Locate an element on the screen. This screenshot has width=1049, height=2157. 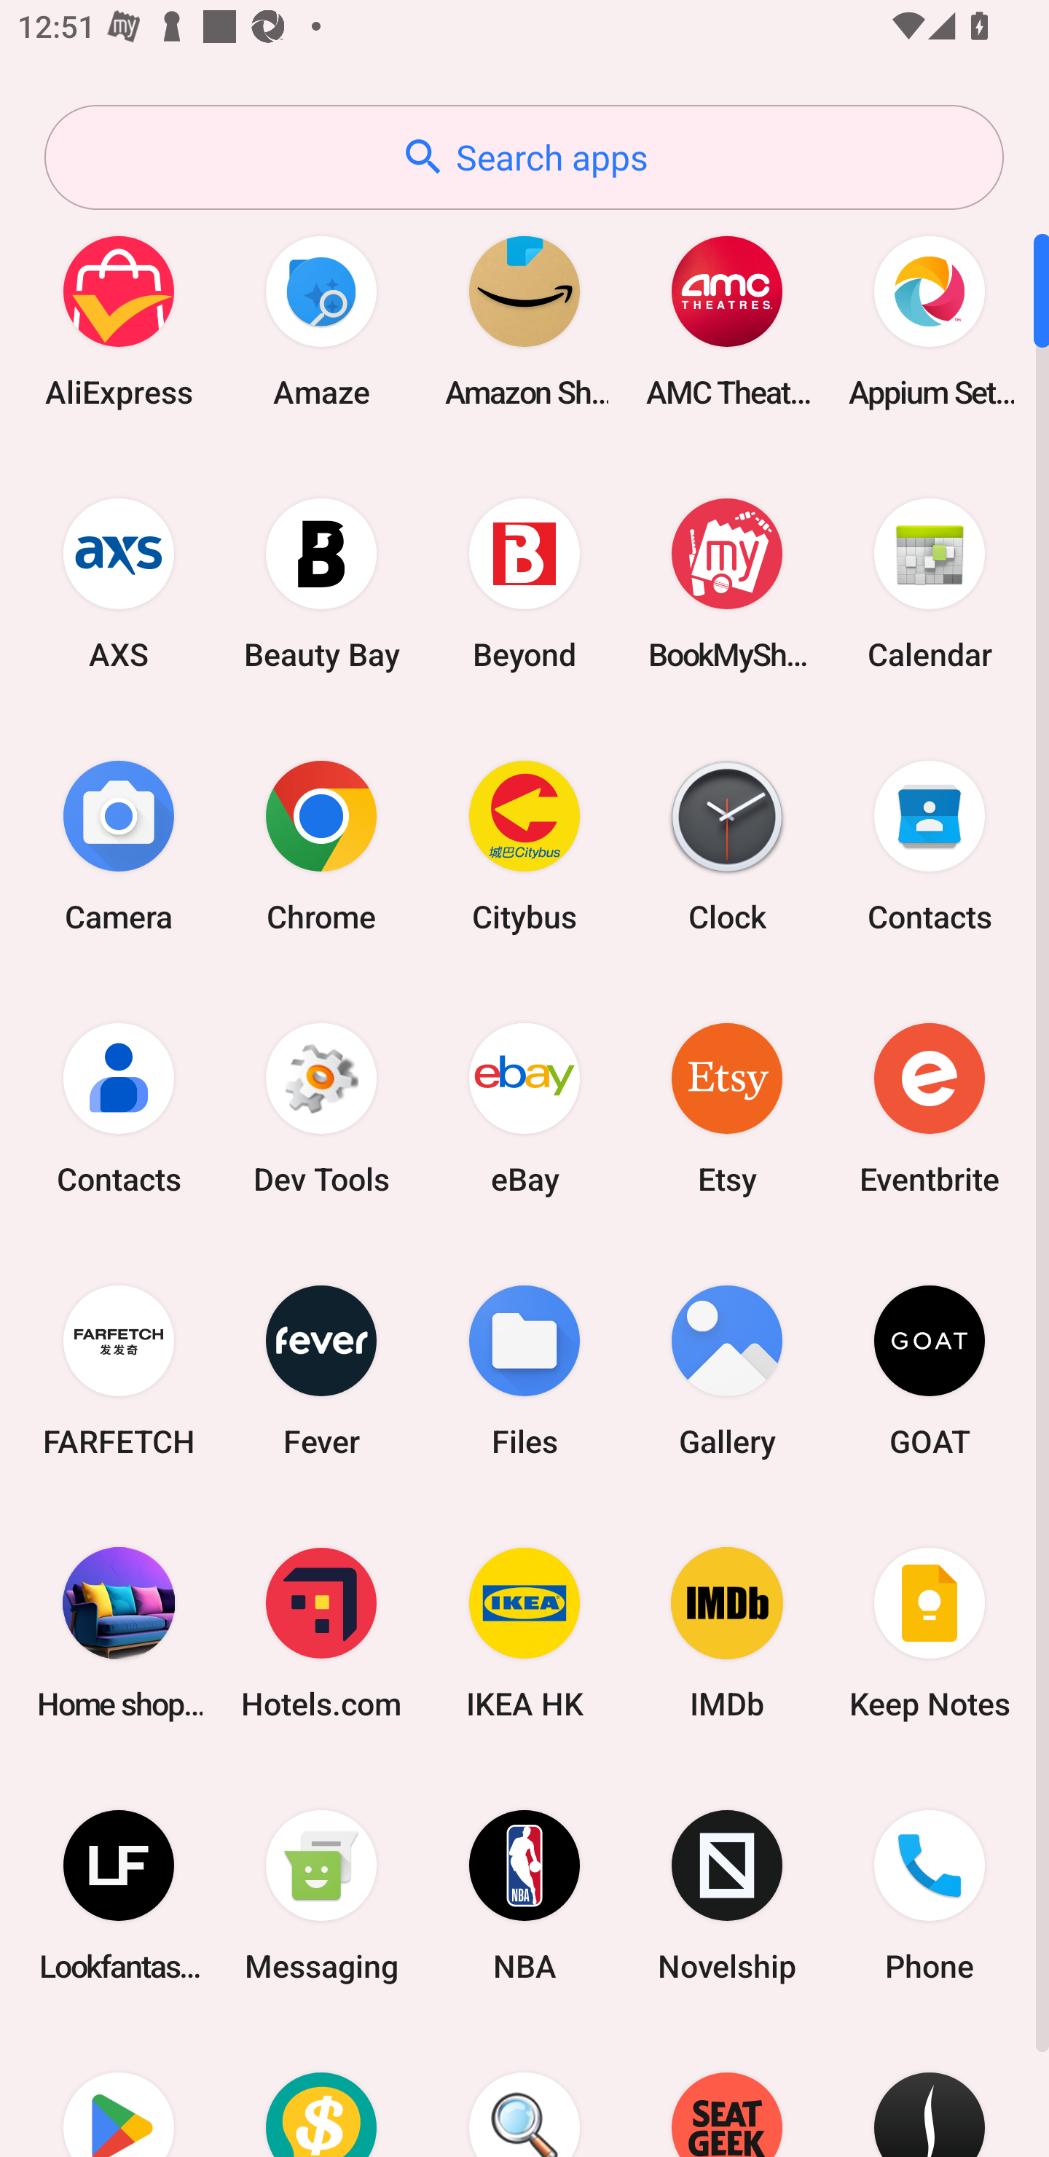
GOAT is located at coordinates (930, 1370).